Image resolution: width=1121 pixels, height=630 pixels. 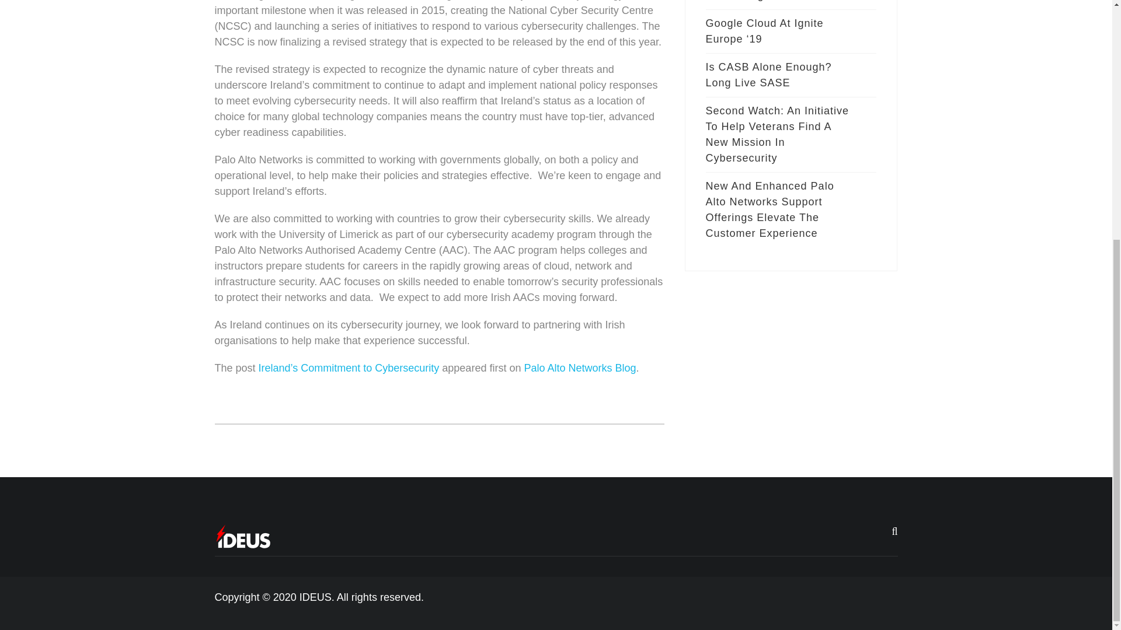 What do you see at coordinates (780, 75) in the screenshot?
I see `Is CASB Alone Enough? Long Live SASE` at bounding box center [780, 75].